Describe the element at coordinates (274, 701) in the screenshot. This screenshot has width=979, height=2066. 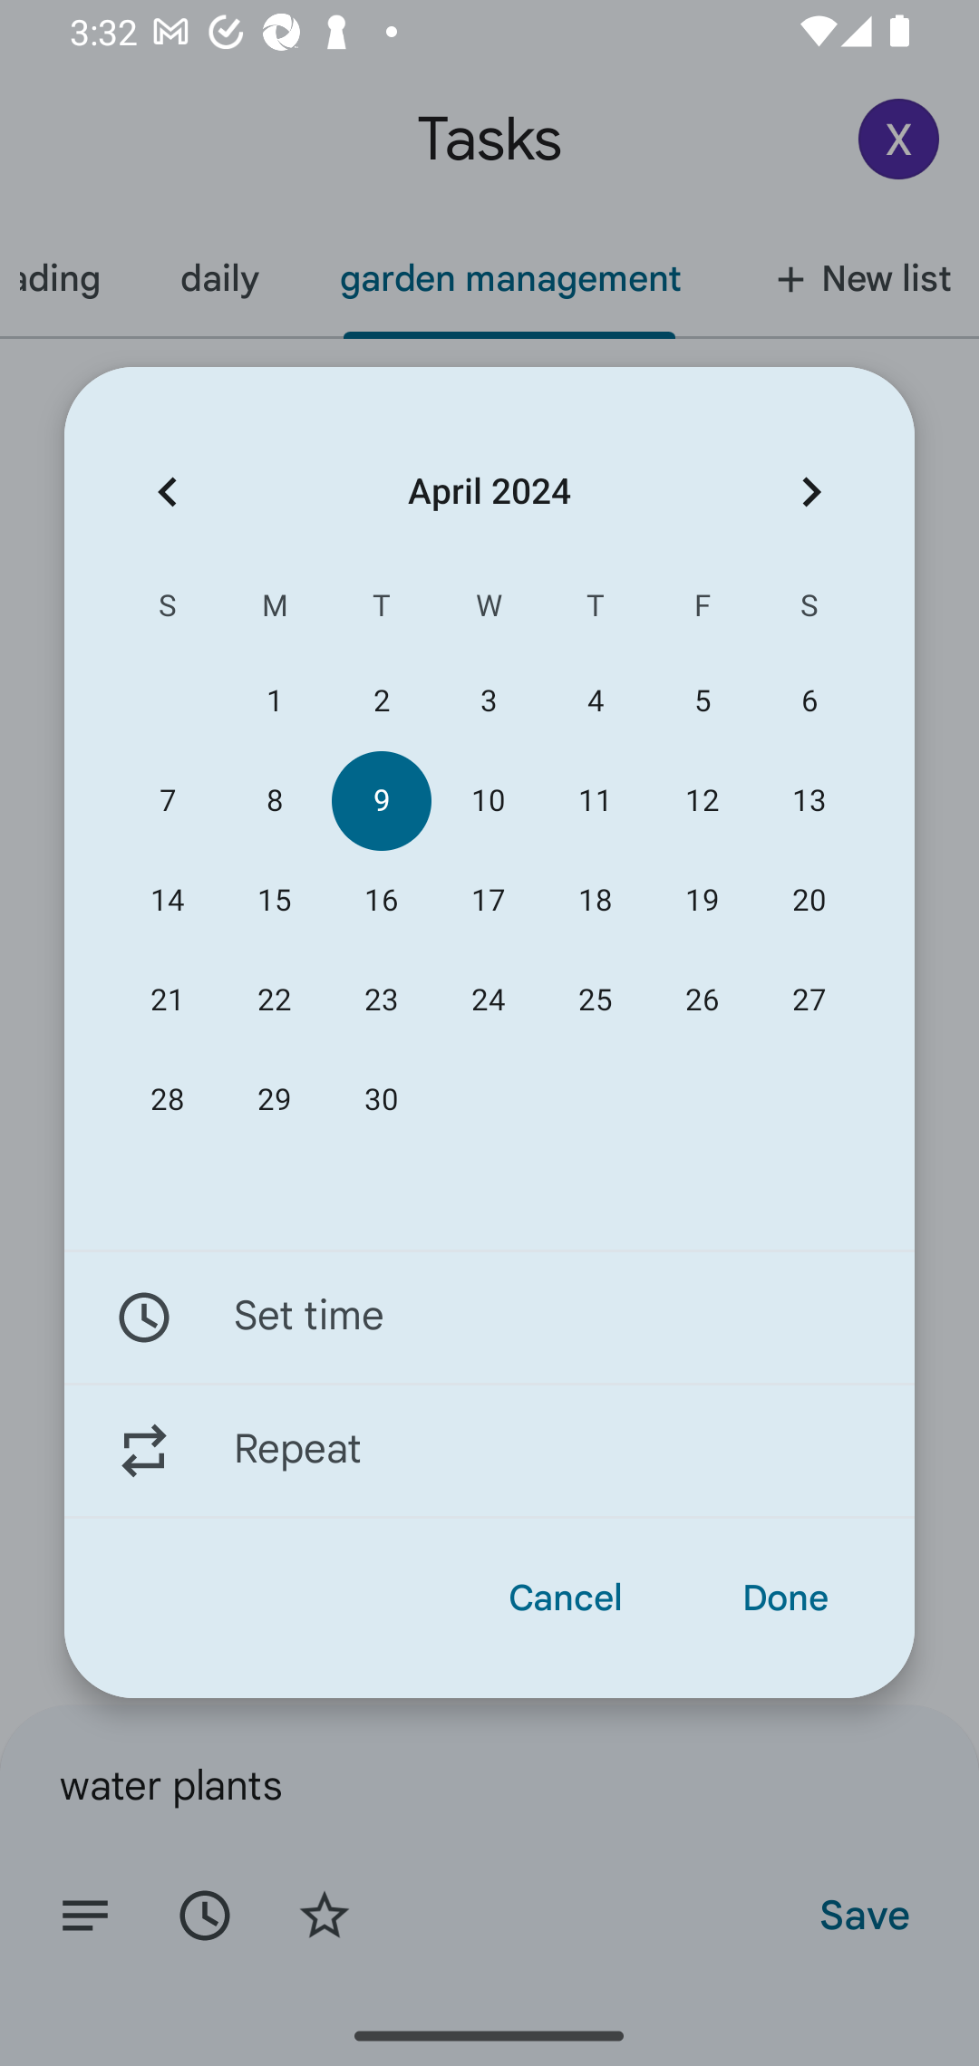
I see `1 01 April 2024` at that location.